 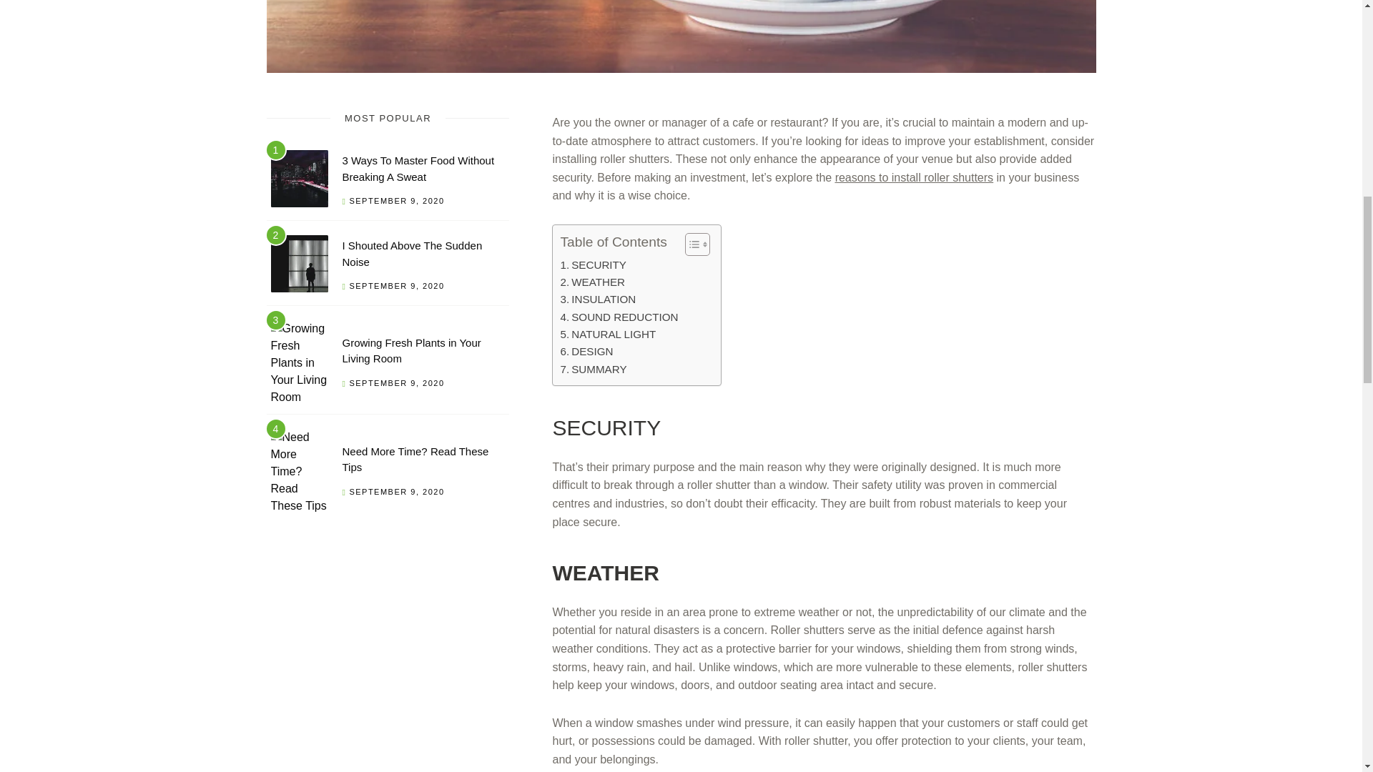 I want to click on reasons to install roller shutters, so click(x=914, y=177).